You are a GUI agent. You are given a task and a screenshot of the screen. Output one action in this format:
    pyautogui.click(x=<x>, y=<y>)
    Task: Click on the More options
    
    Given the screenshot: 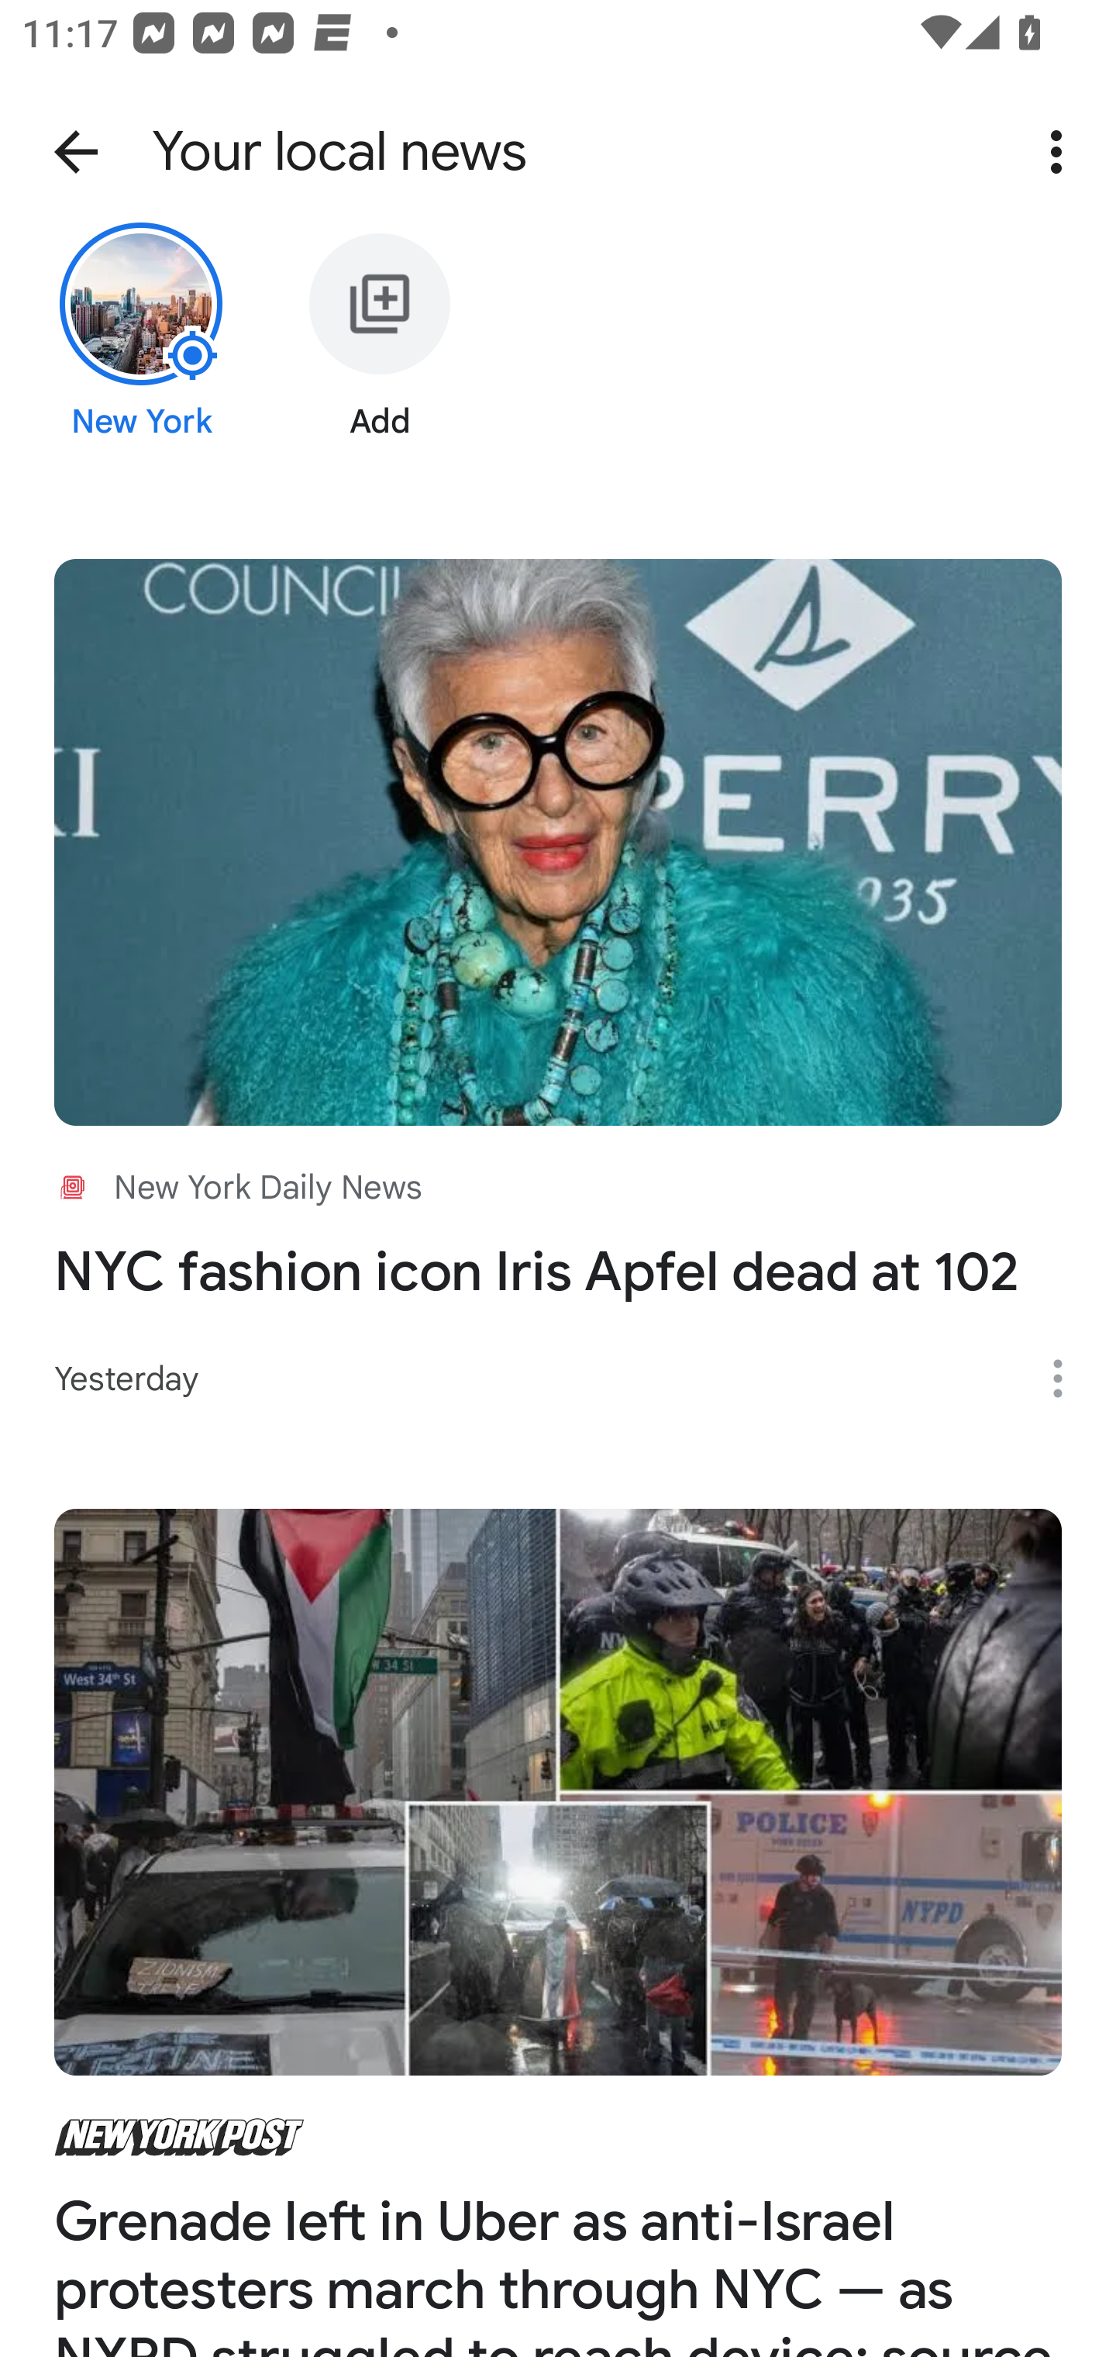 What is the action you would take?
    pyautogui.click(x=1068, y=1379)
    